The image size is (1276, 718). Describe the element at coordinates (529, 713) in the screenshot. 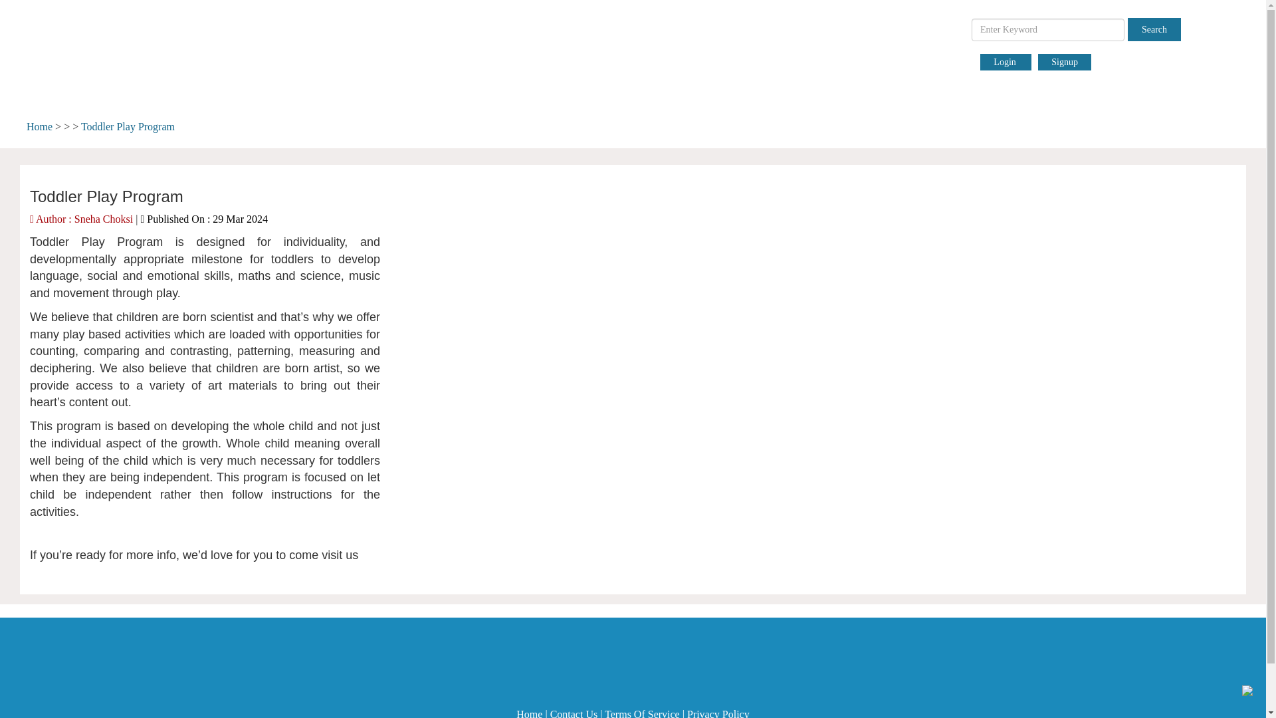

I see `Home` at that location.